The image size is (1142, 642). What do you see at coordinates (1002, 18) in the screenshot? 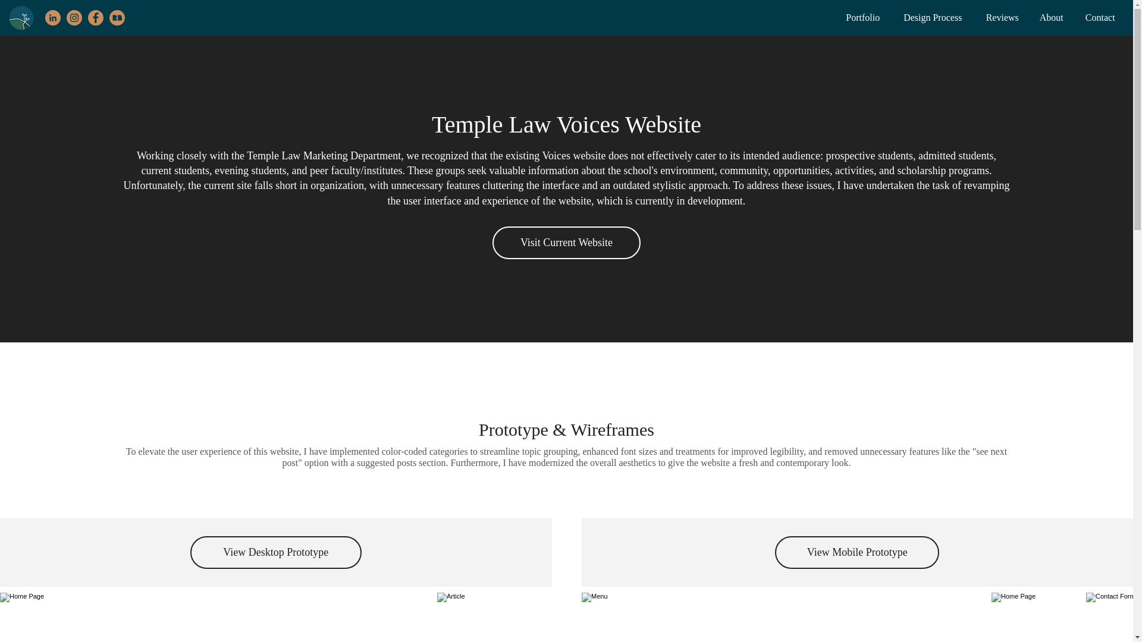
I see `Portfolio` at bounding box center [1002, 18].